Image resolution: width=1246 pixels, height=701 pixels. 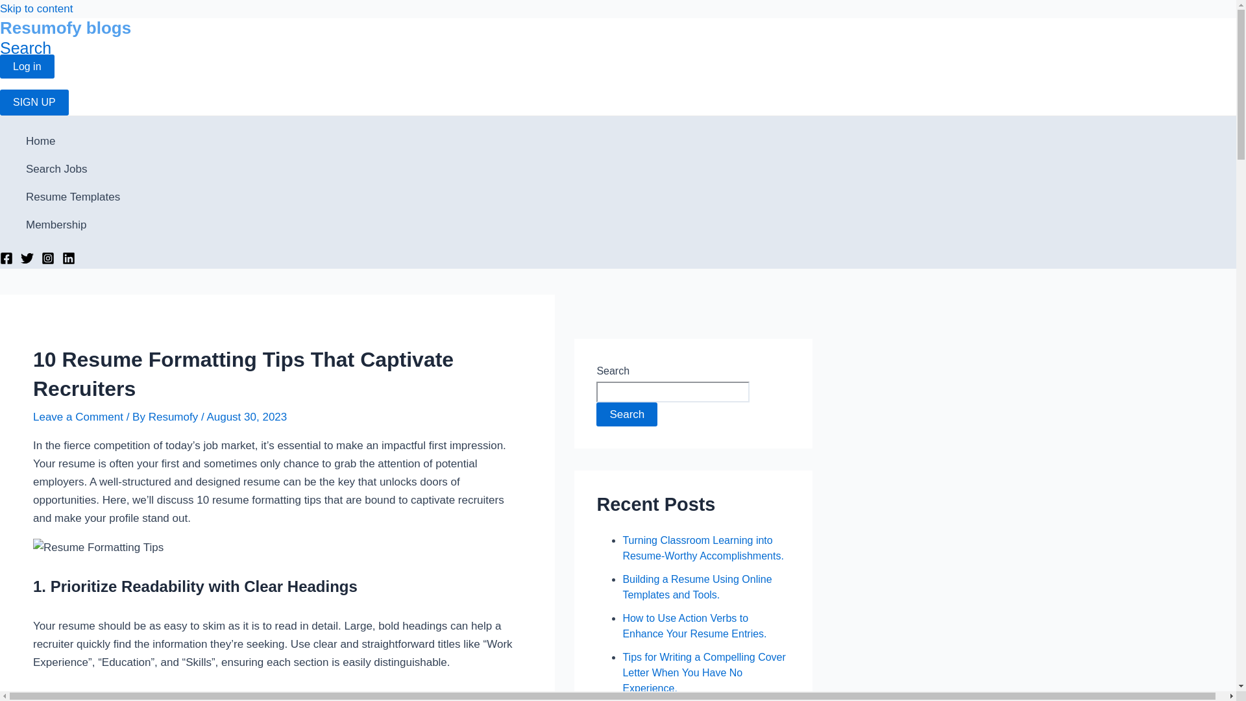 What do you see at coordinates (27, 66) in the screenshot?
I see `Log in` at bounding box center [27, 66].